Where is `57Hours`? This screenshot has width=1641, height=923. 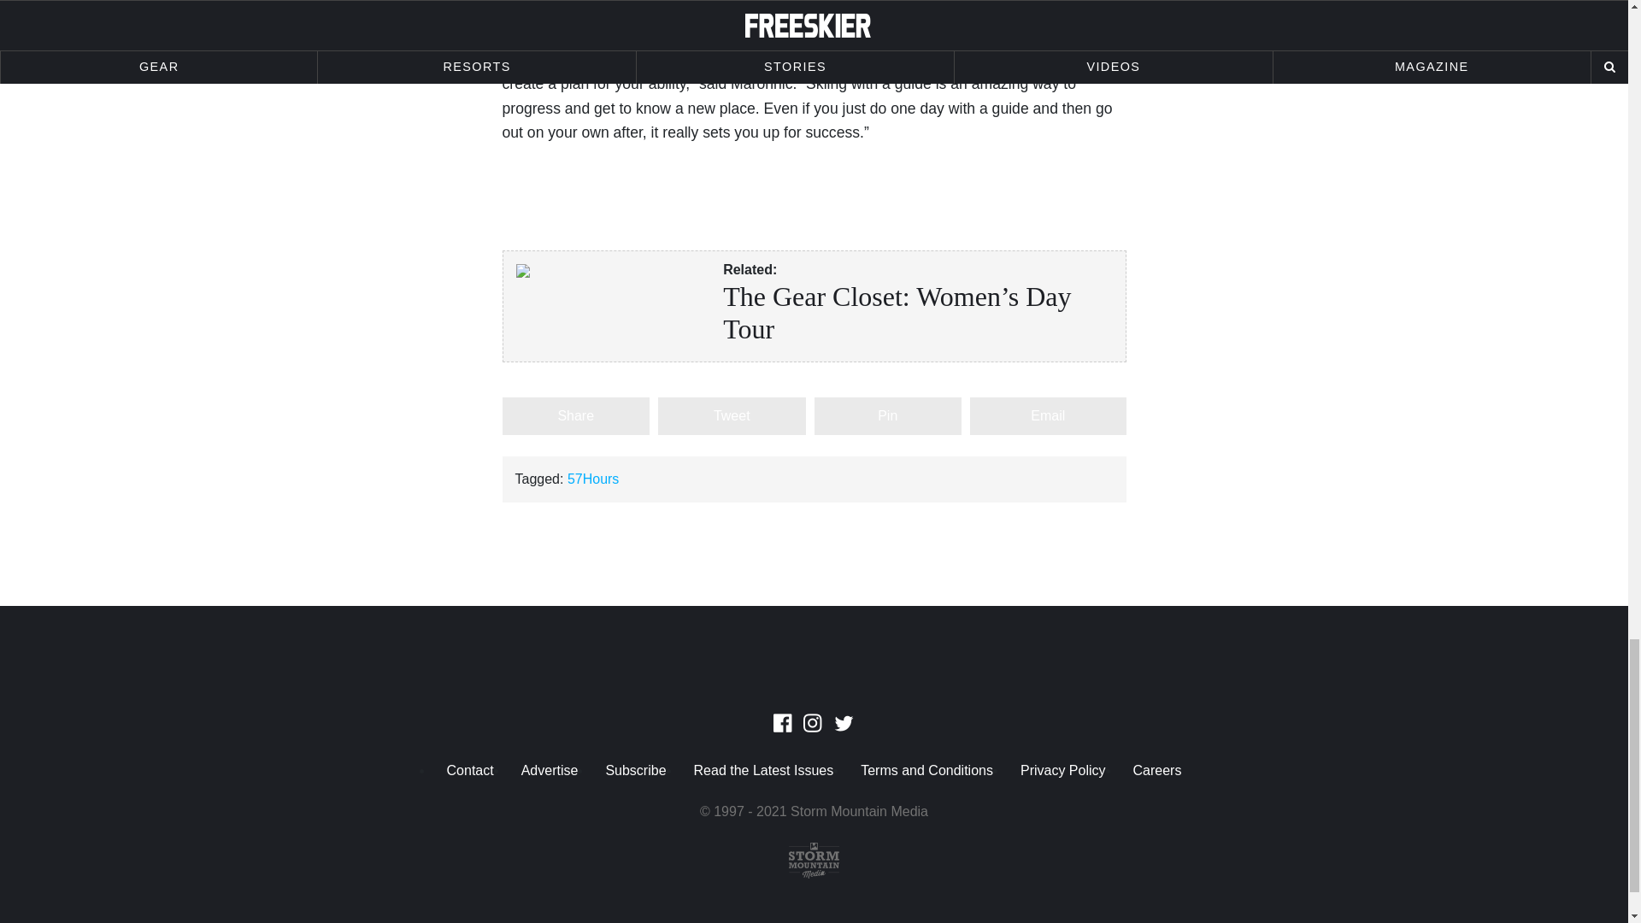 57Hours is located at coordinates (593, 479).